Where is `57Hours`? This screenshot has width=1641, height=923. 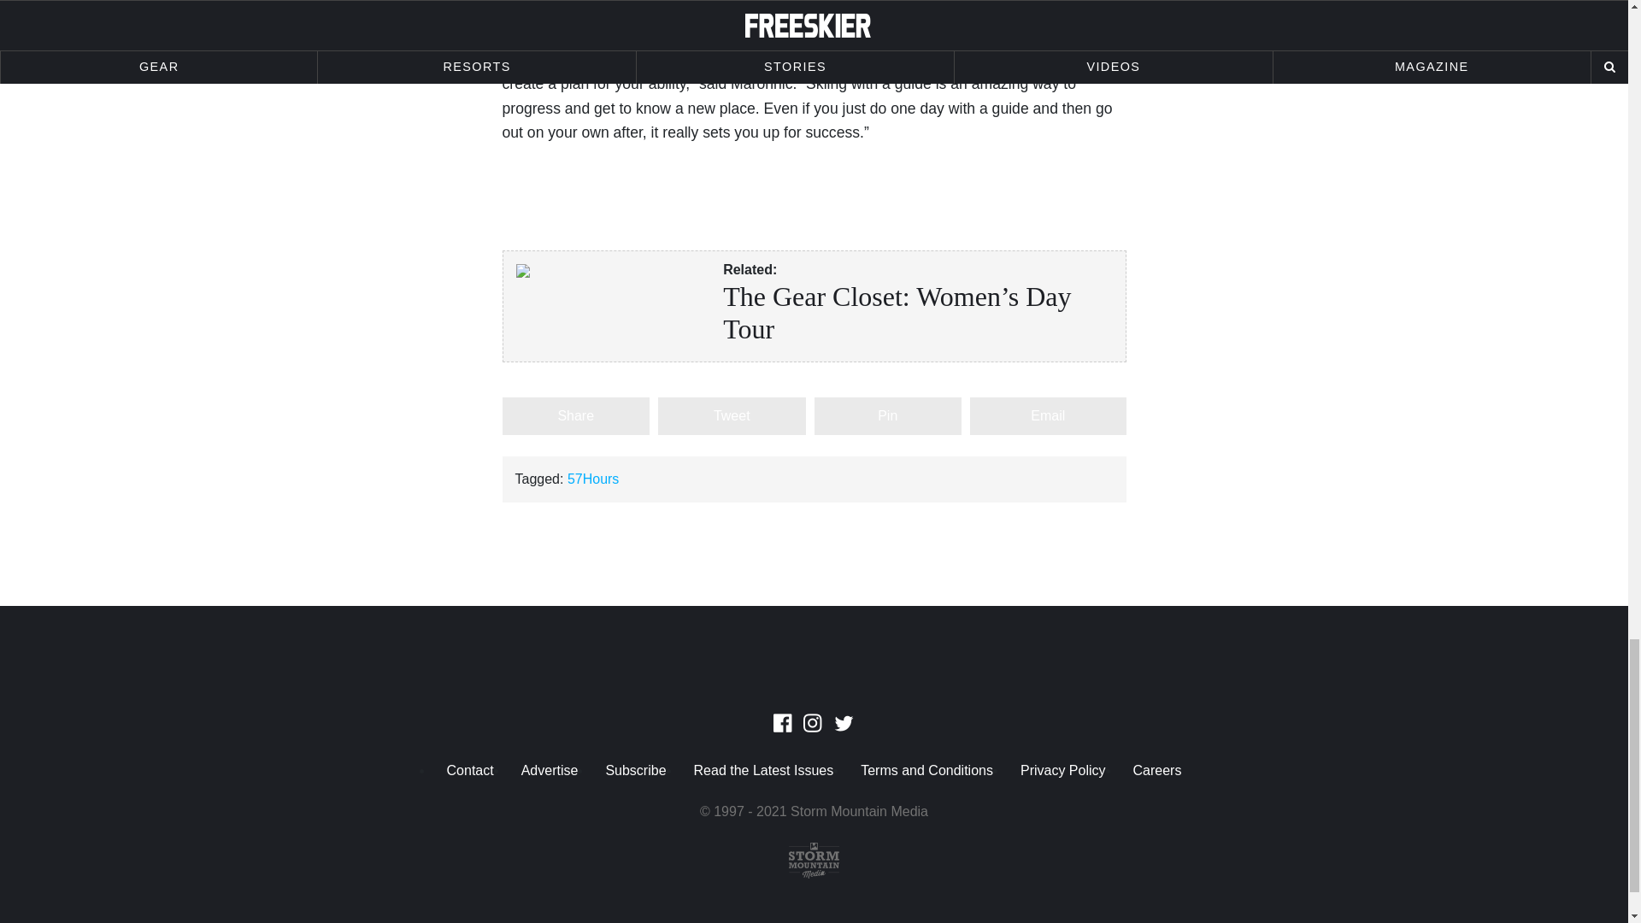 57Hours is located at coordinates (593, 479).